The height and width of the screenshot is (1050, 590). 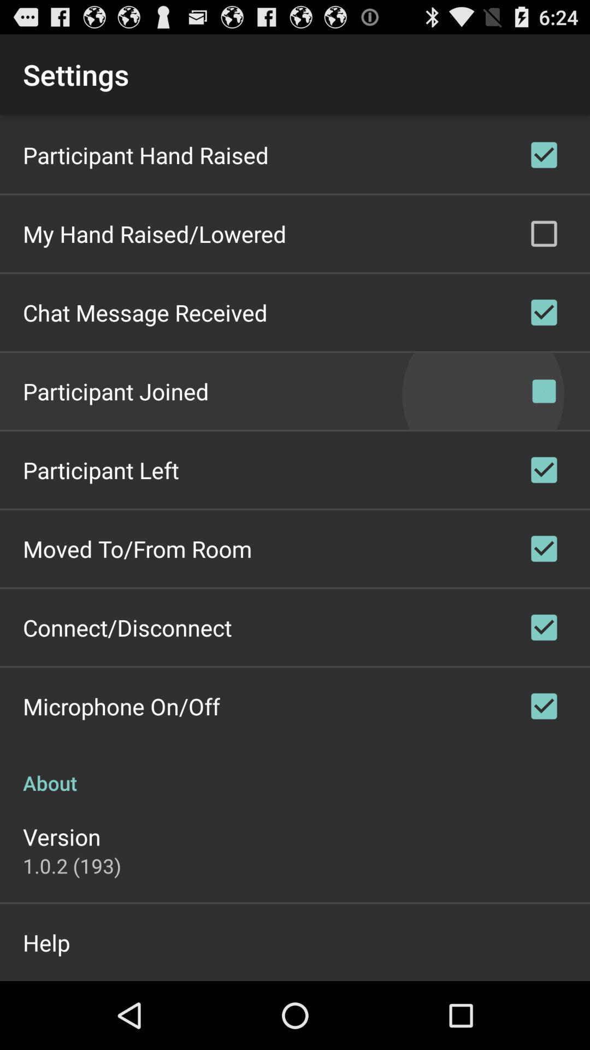 What do you see at coordinates (72, 865) in the screenshot?
I see `select 1 0 2` at bounding box center [72, 865].